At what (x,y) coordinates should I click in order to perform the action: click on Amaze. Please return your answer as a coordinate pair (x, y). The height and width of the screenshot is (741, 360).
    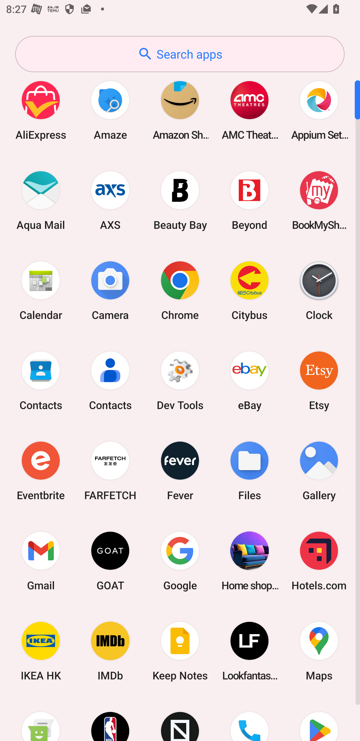
    Looking at the image, I should click on (110, 110).